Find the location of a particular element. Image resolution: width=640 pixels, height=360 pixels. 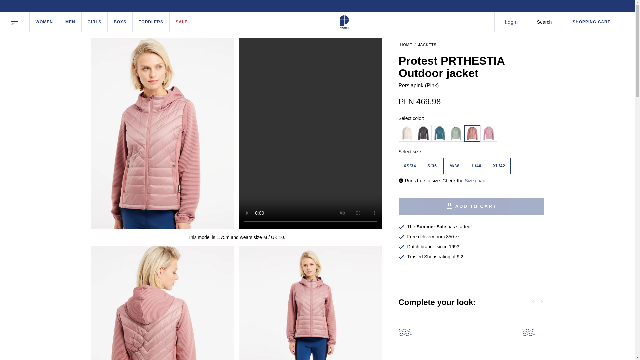

WOMEN is located at coordinates (44, 22).